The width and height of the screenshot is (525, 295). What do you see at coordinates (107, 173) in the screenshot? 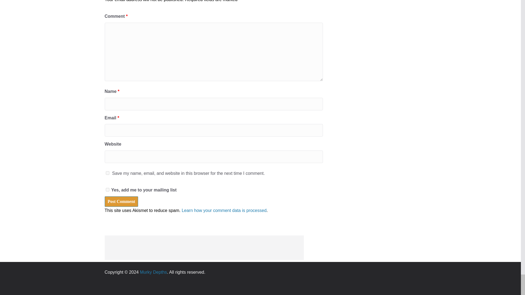
I see `yes` at bounding box center [107, 173].